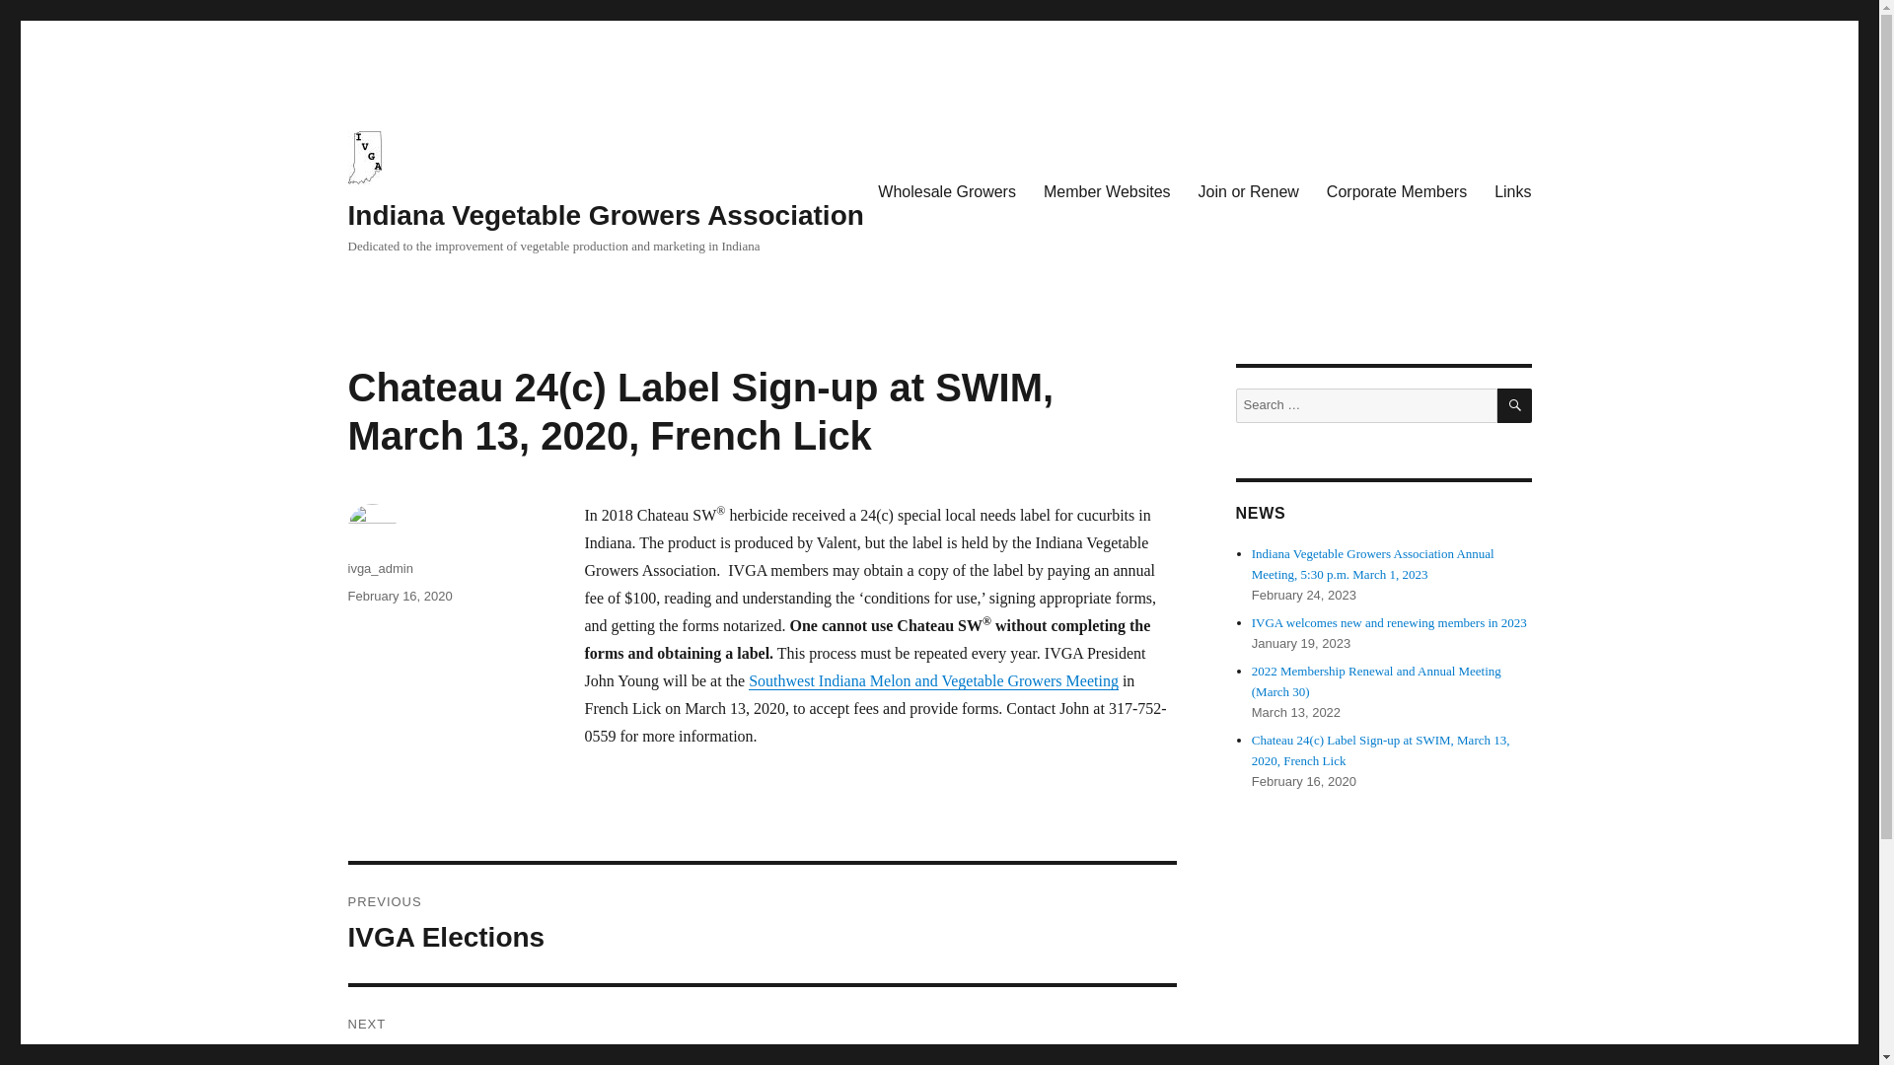  Describe the element at coordinates (947, 191) in the screenshot. I see `Wholesale Growers` at that location.